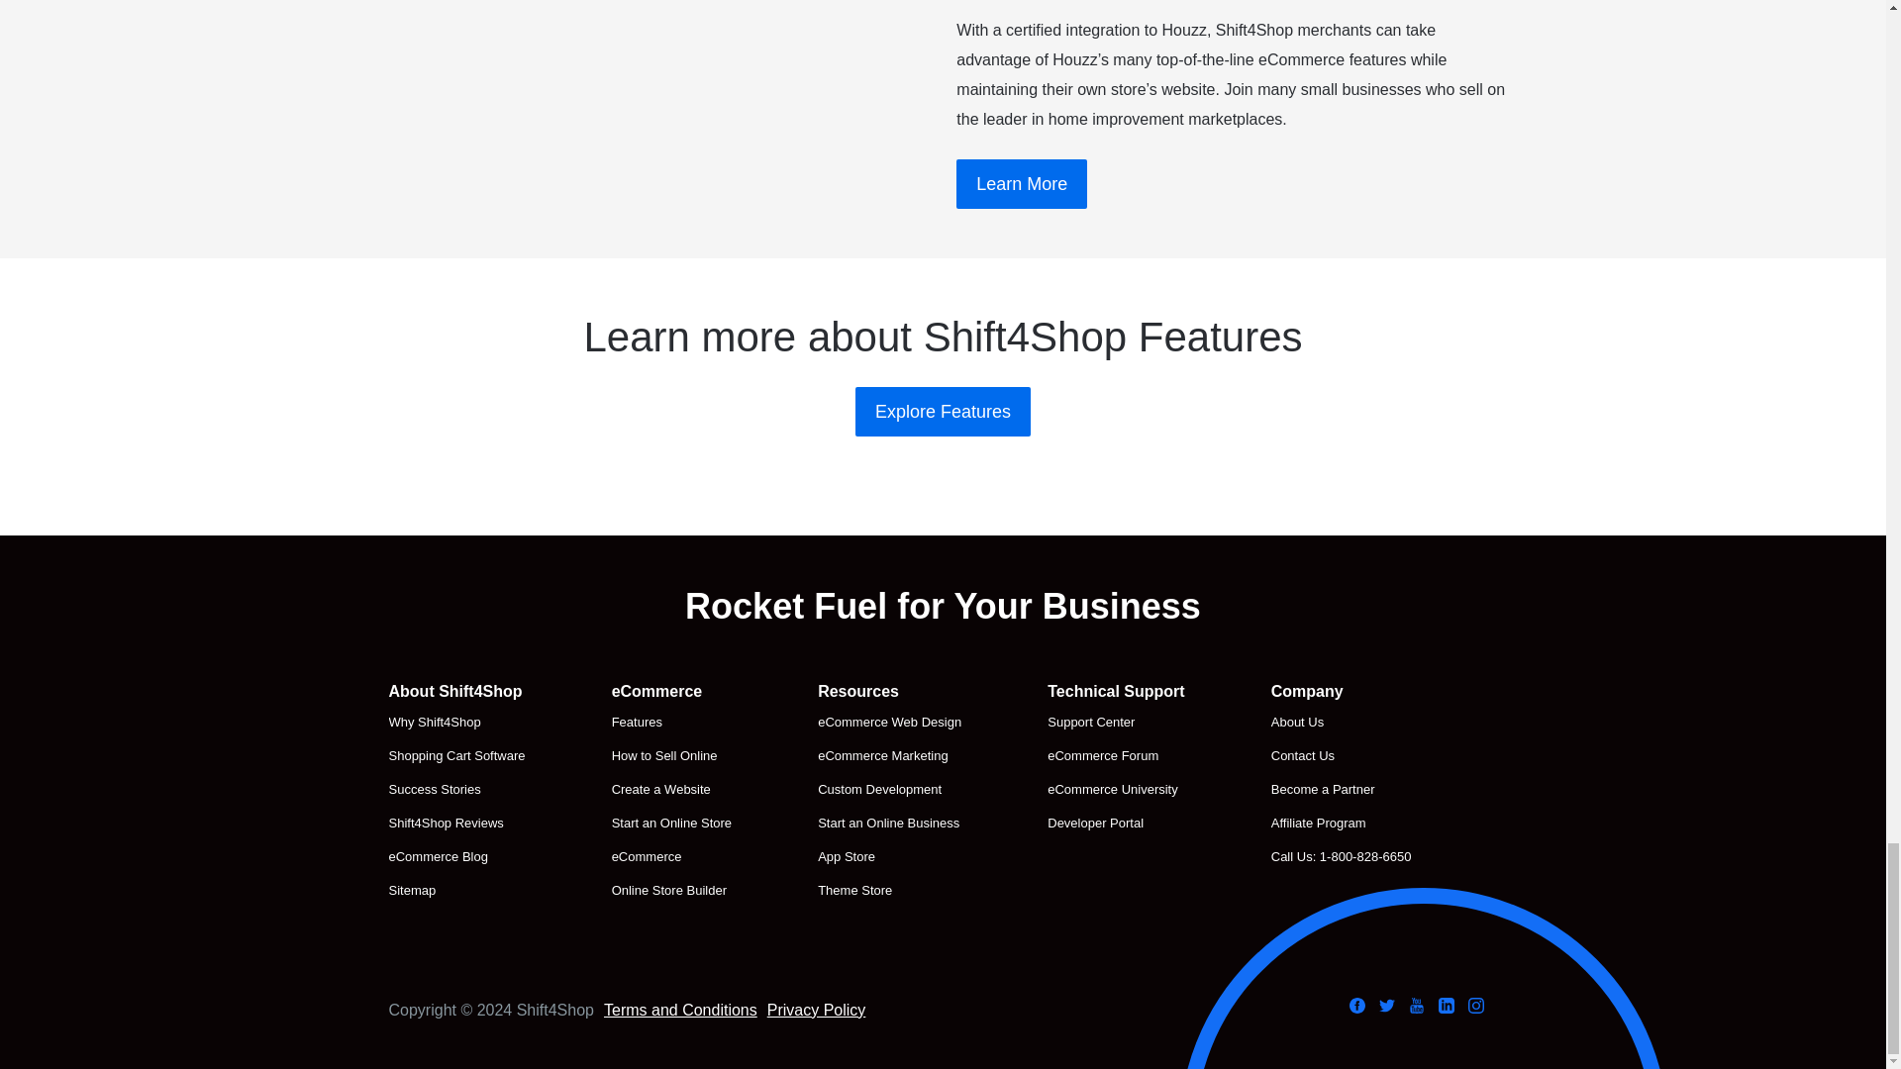 This screenshot has width=1901, height=1069. What do you see at coordinates (889, 755) in the screenshot?
I see `eCommerce Marketing` at bounding box center [889, 755].